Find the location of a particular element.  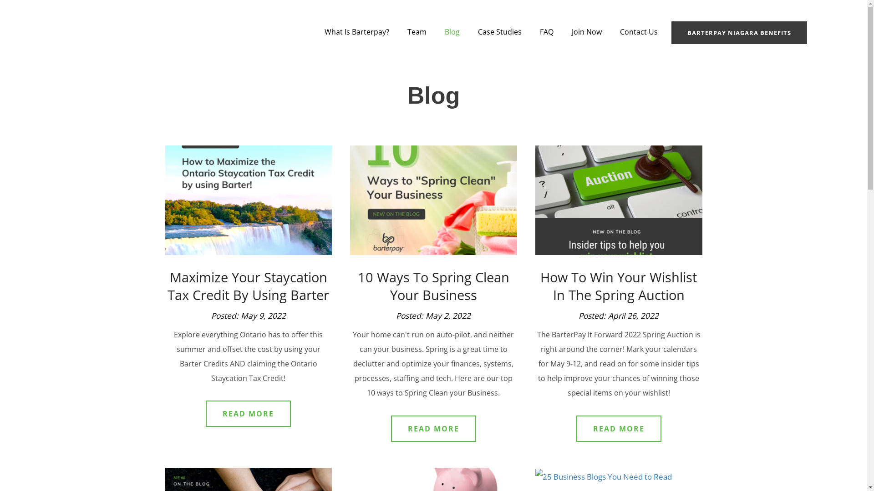

Join Now is located at coordinates (587, 32).